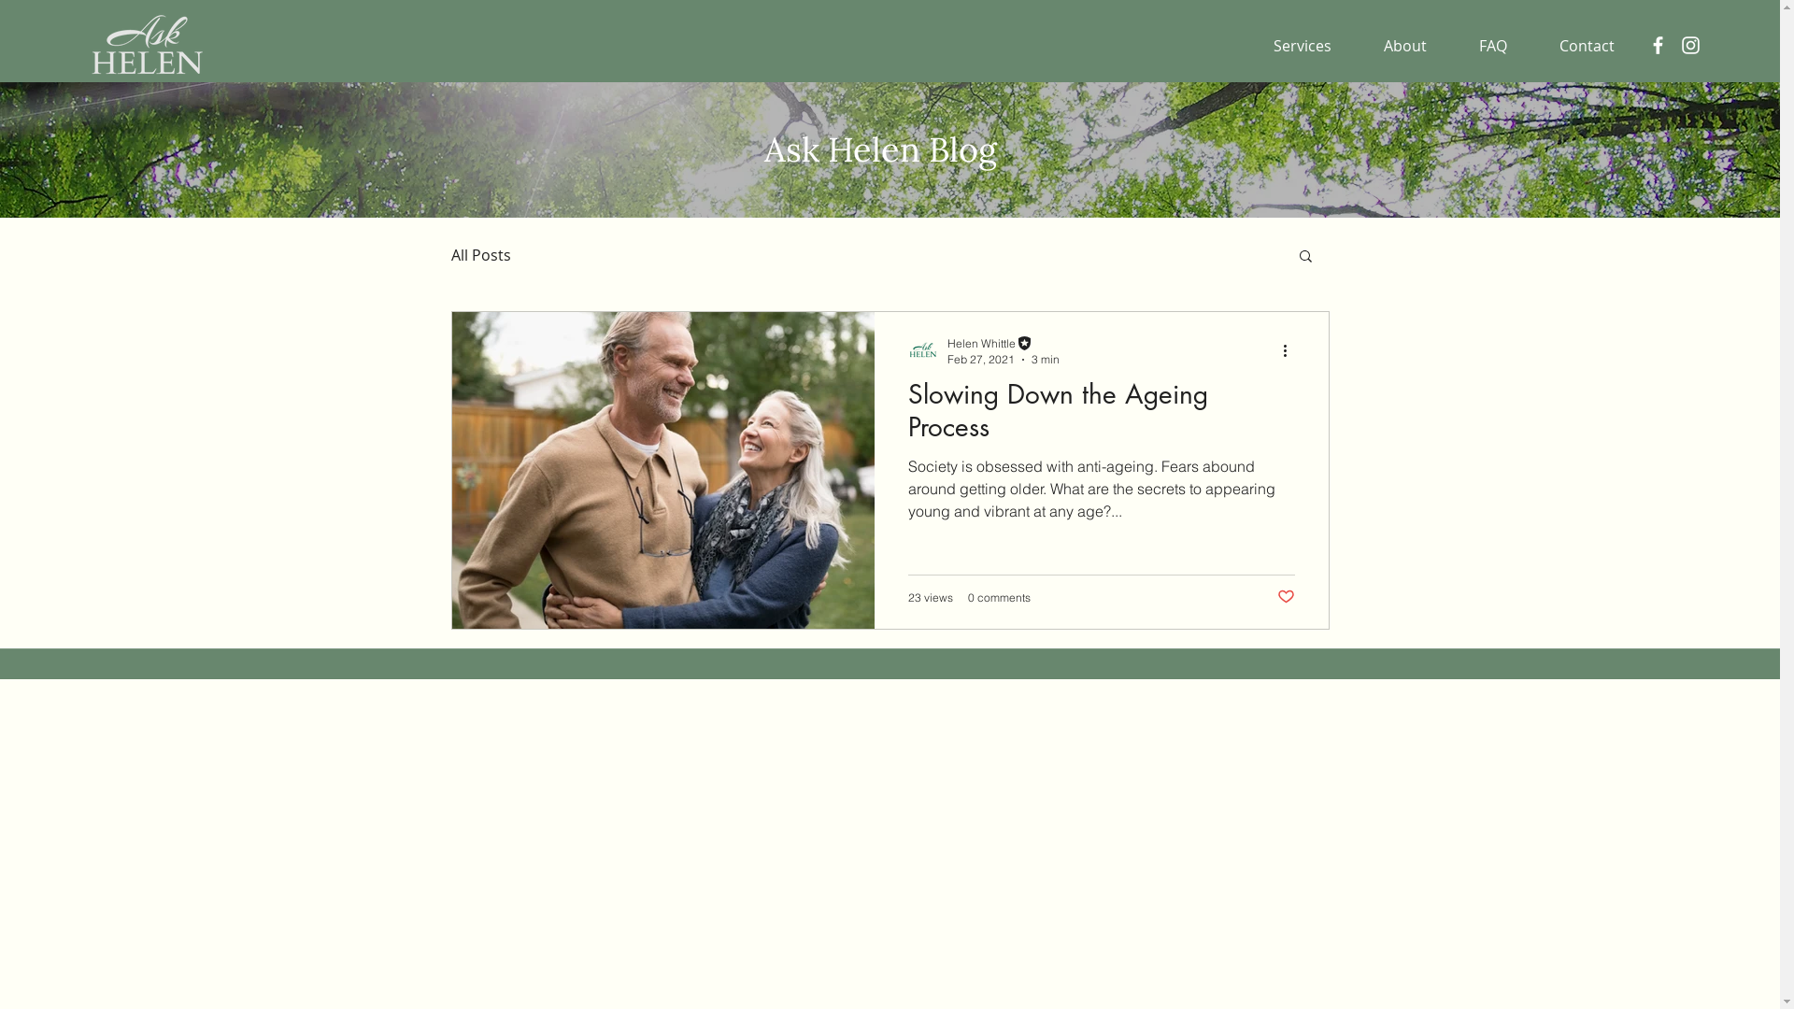 The image size is (1794, 1009). I want to click on Services, so click(1290, 46).